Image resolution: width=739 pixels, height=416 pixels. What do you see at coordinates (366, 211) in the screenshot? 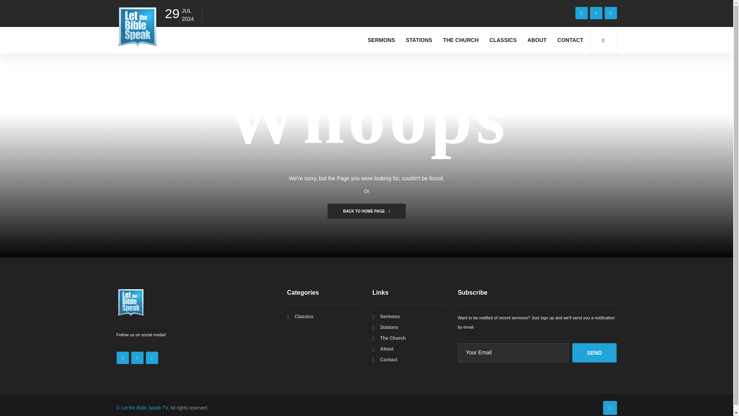
I see `BACK TO HOME PAGE` at bounding box center [366, 211].